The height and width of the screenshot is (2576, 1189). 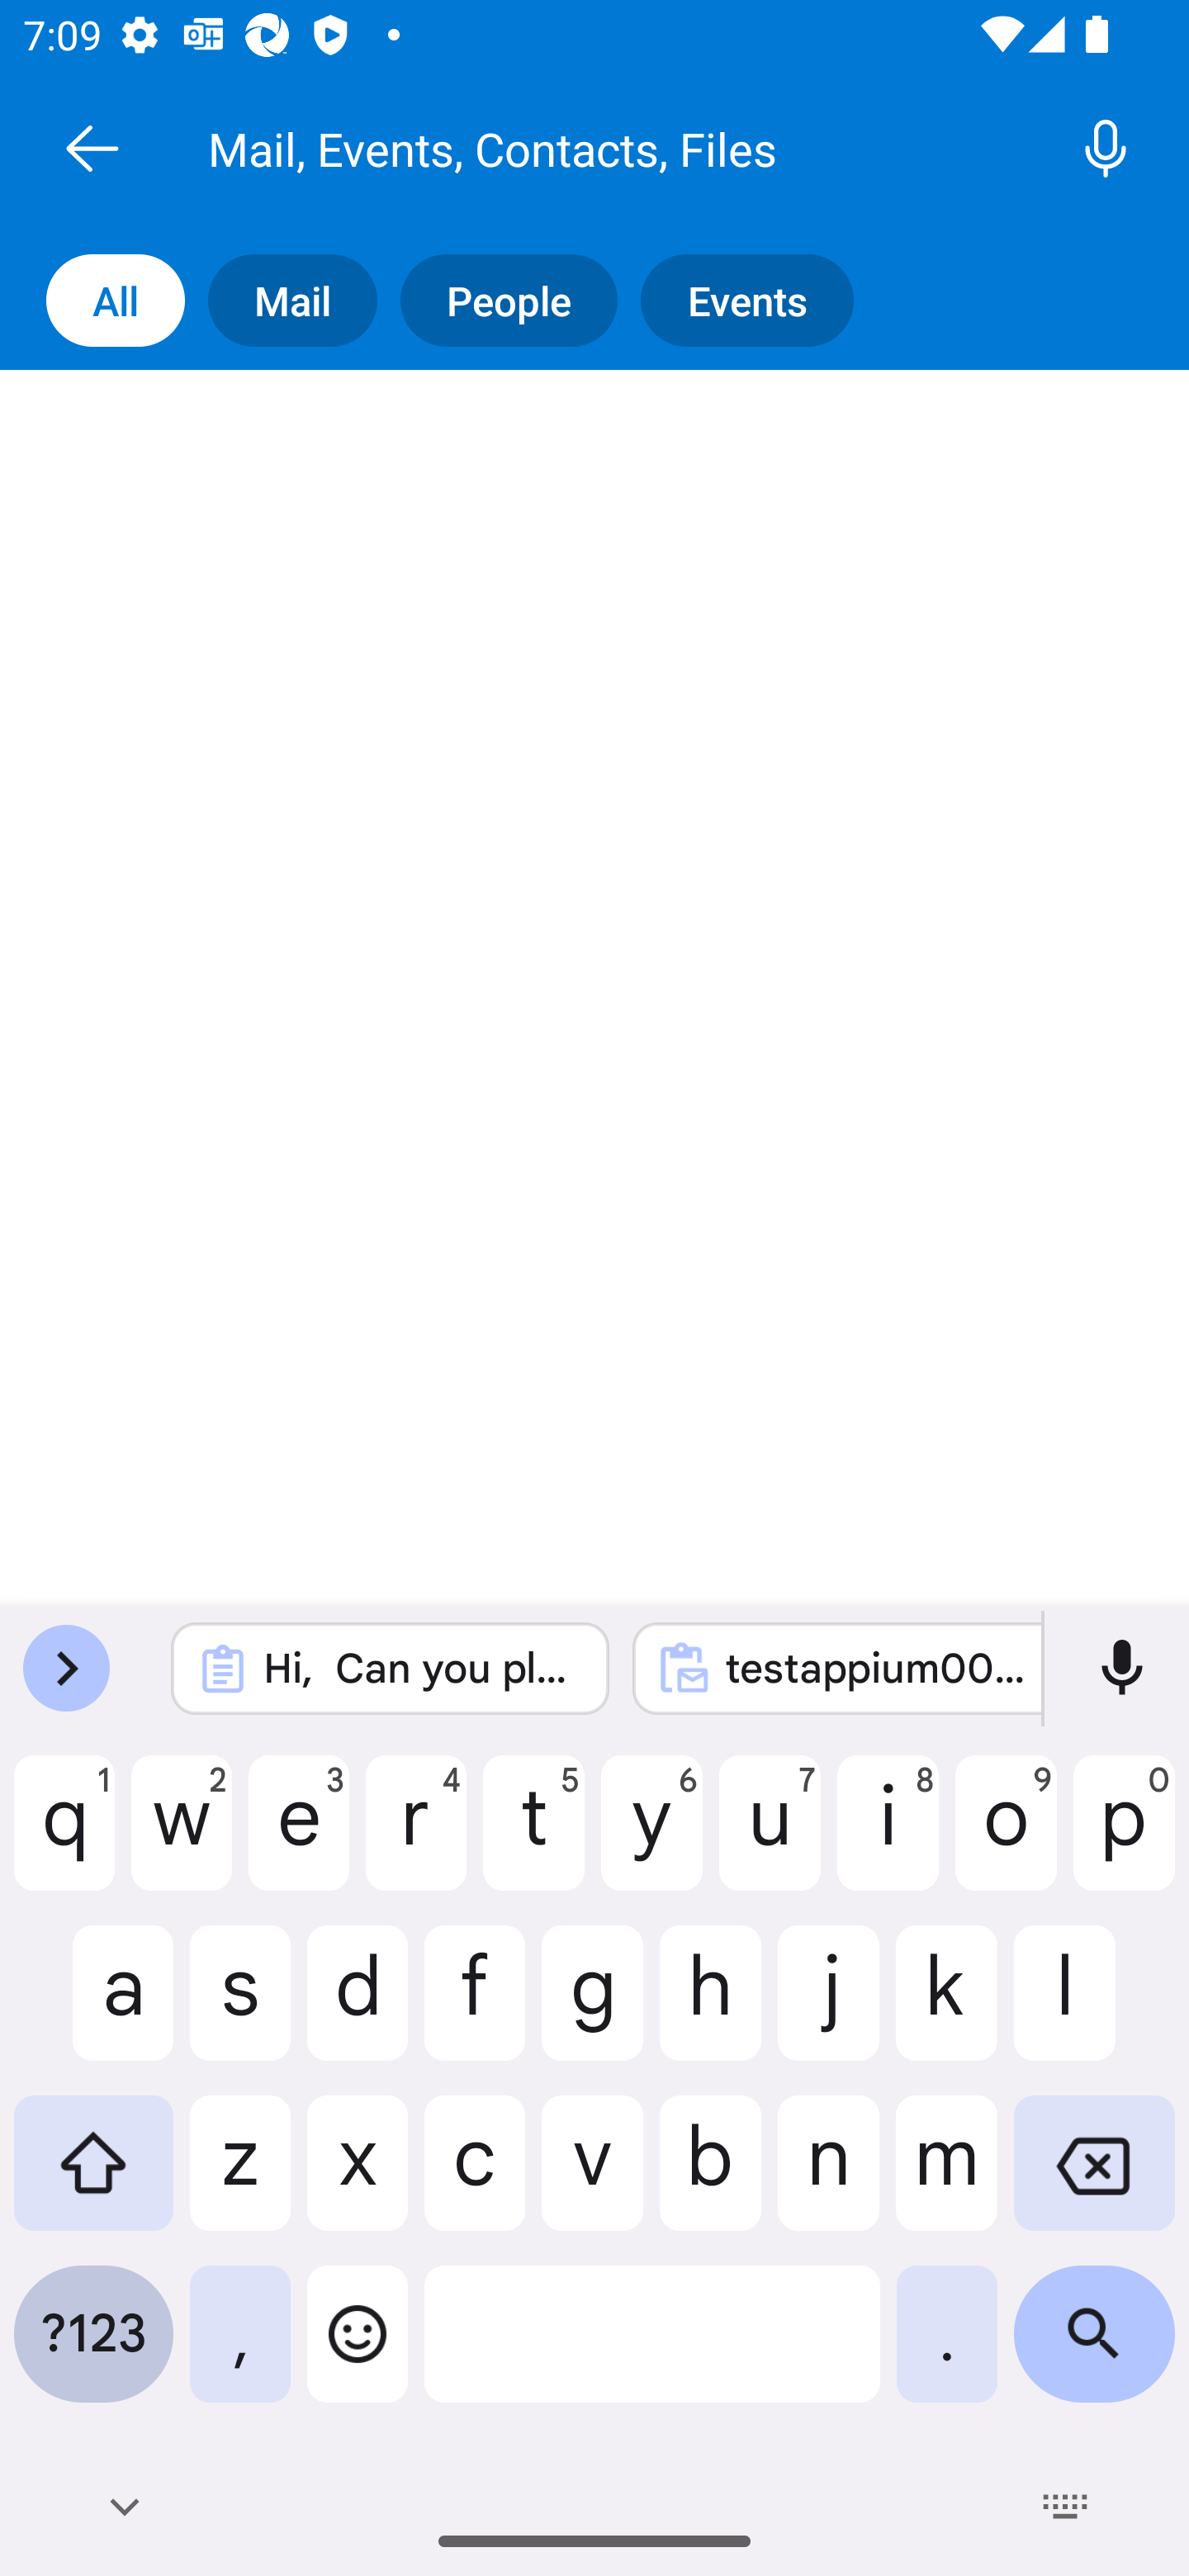 What do you see at coordinates (759, 301) in the screenshot?
I see `Events` at bounding box center [759, 301].